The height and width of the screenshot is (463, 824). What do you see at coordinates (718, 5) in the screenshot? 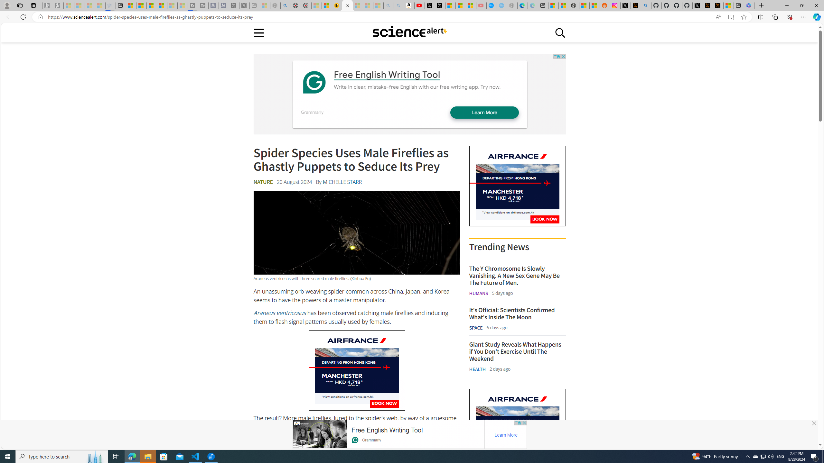
I see `X Privacy Policy` at bounding box center [718, 5].